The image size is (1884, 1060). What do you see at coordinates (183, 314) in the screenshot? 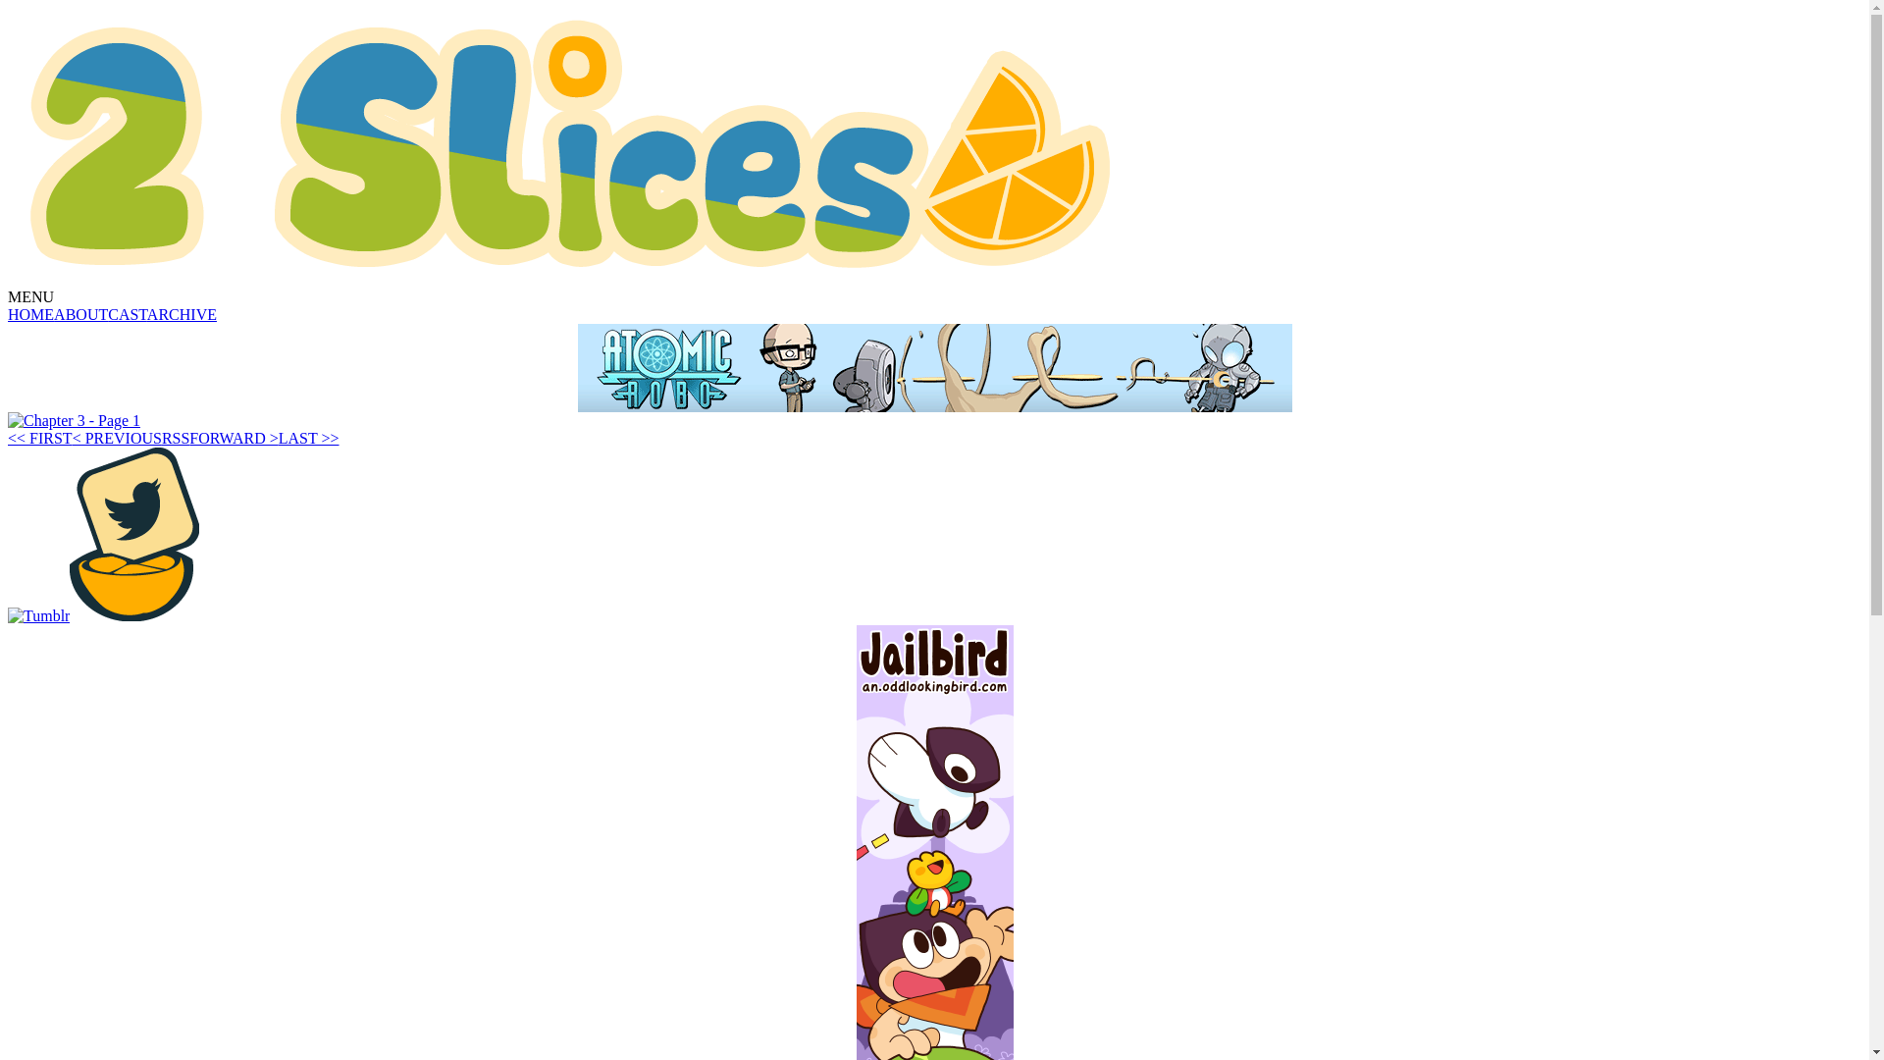
I see `ARCHIVE` at bounding box center [183, 314].